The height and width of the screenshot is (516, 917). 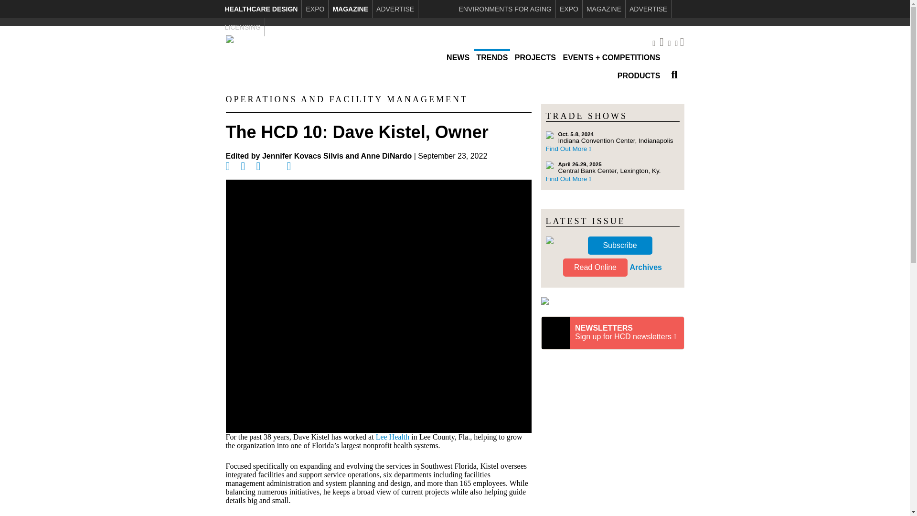 I want to click on MAGAZINE, so click(x=604, y=9).